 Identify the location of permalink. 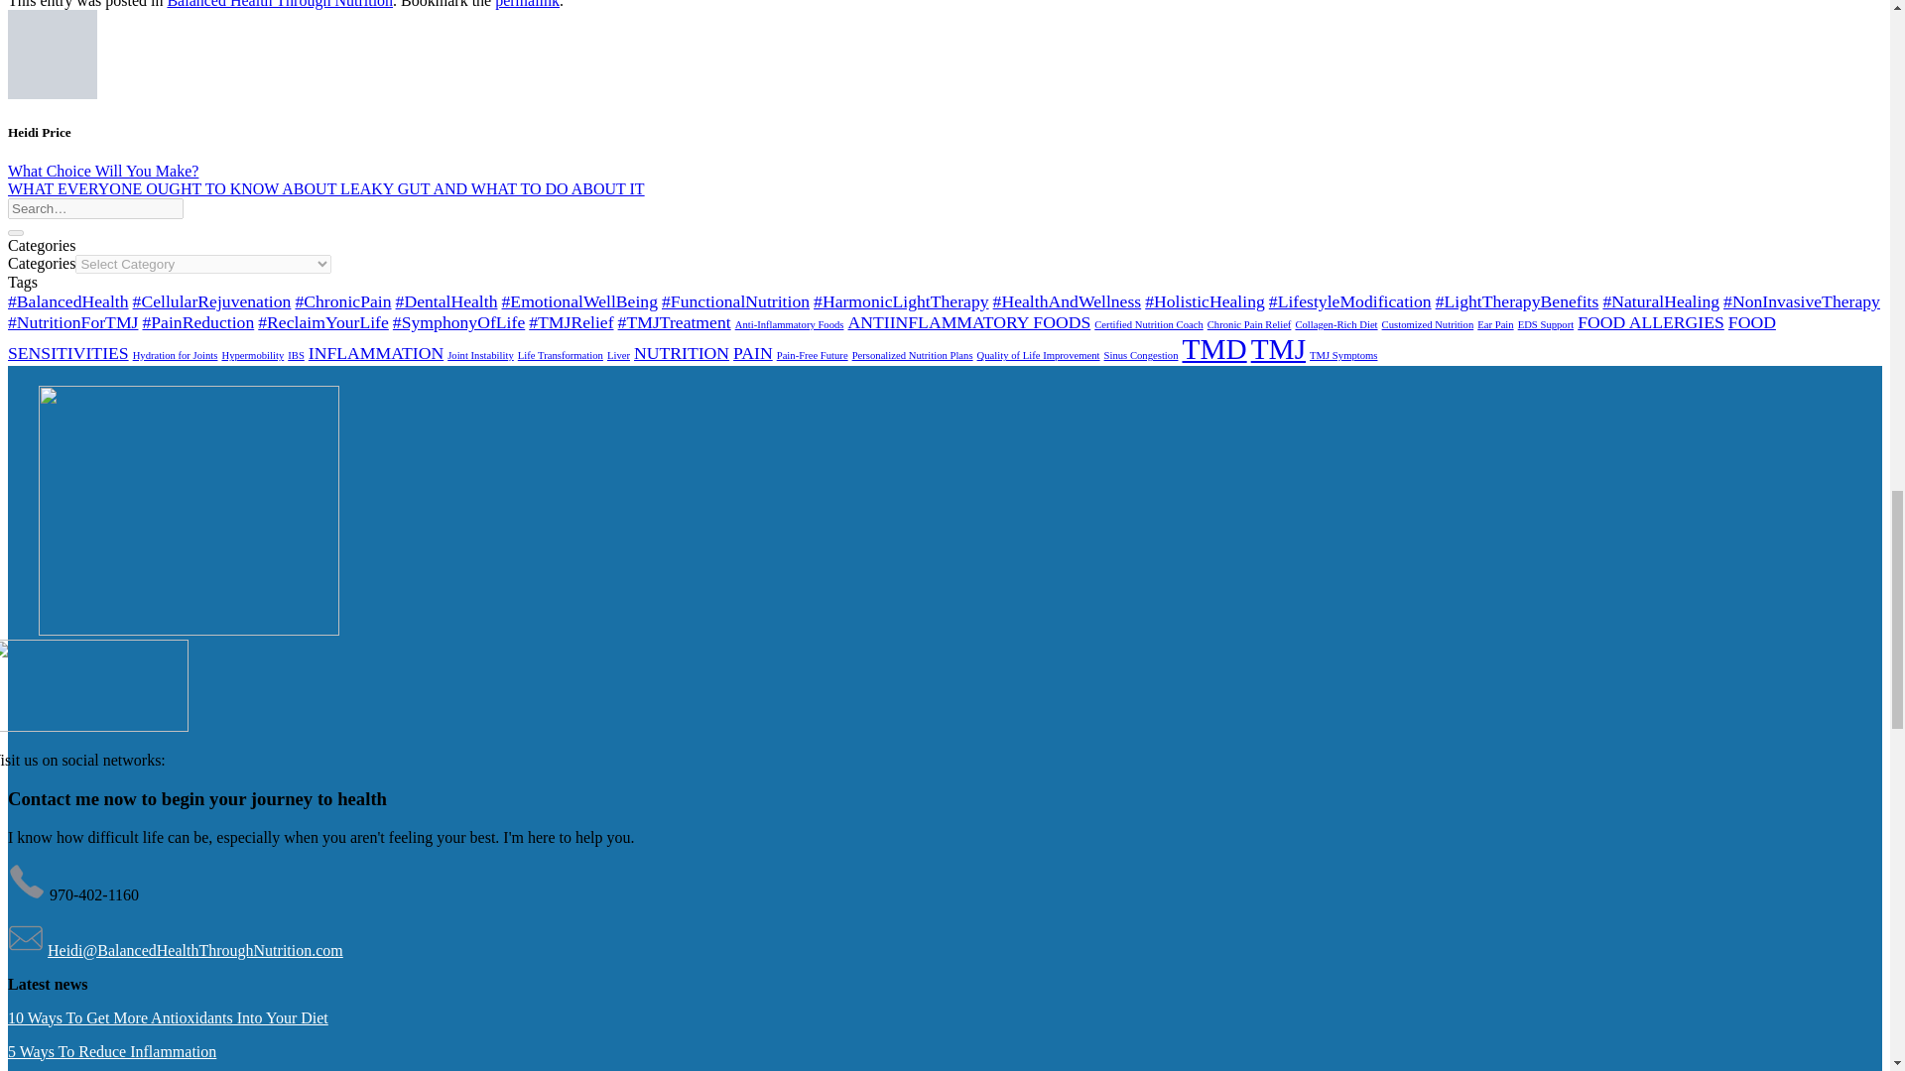
(528, 4).